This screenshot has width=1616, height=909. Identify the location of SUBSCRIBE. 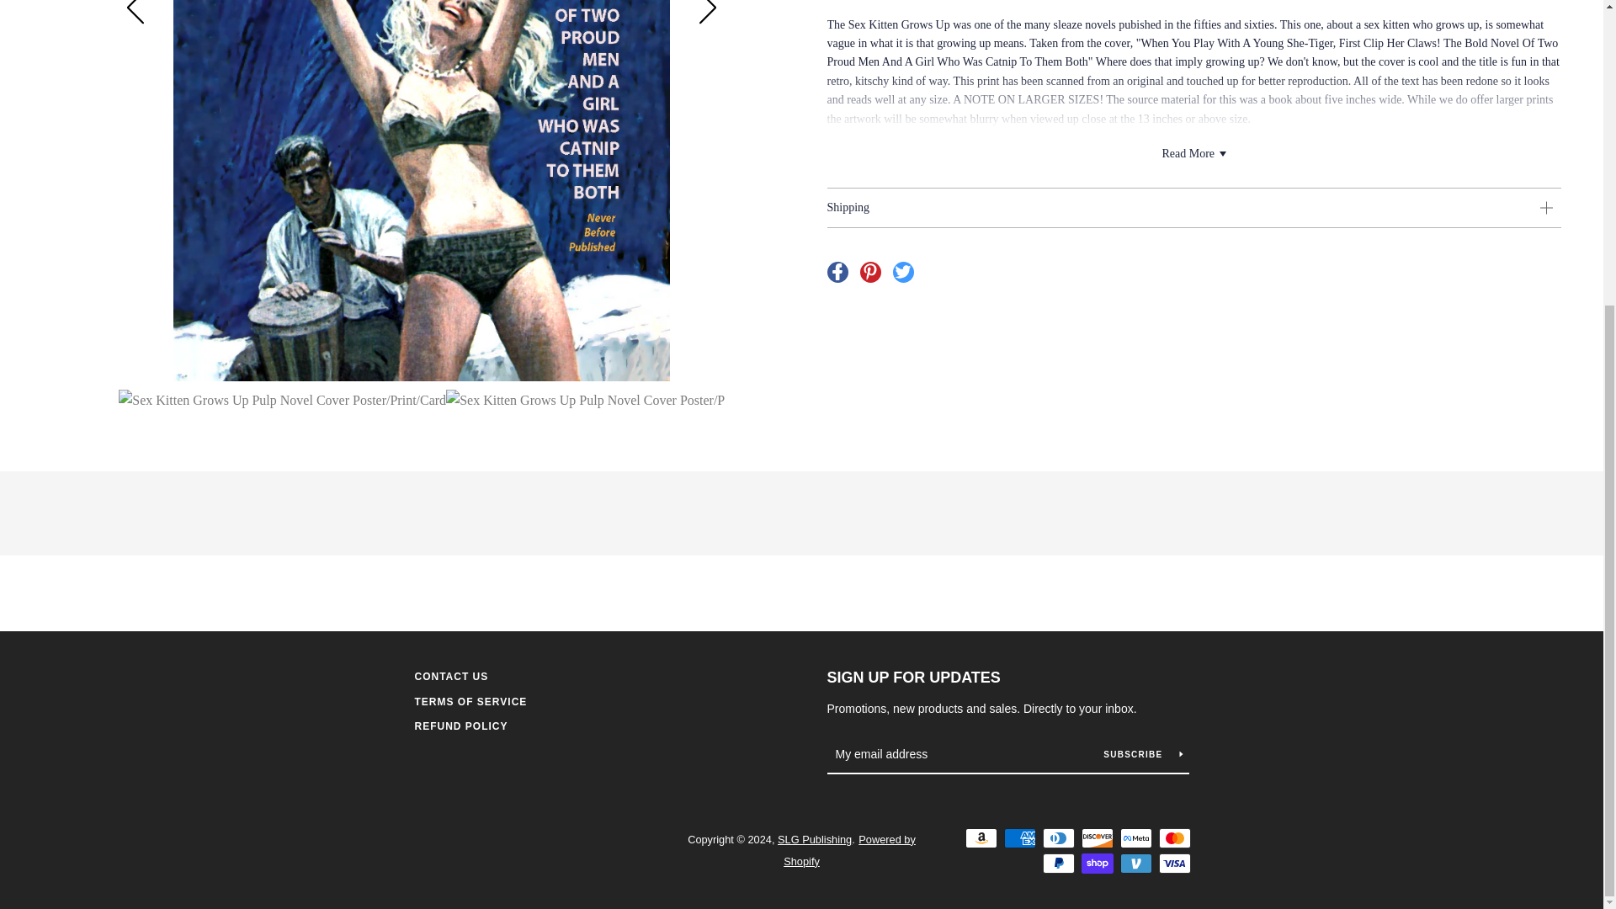
(1142, 754).